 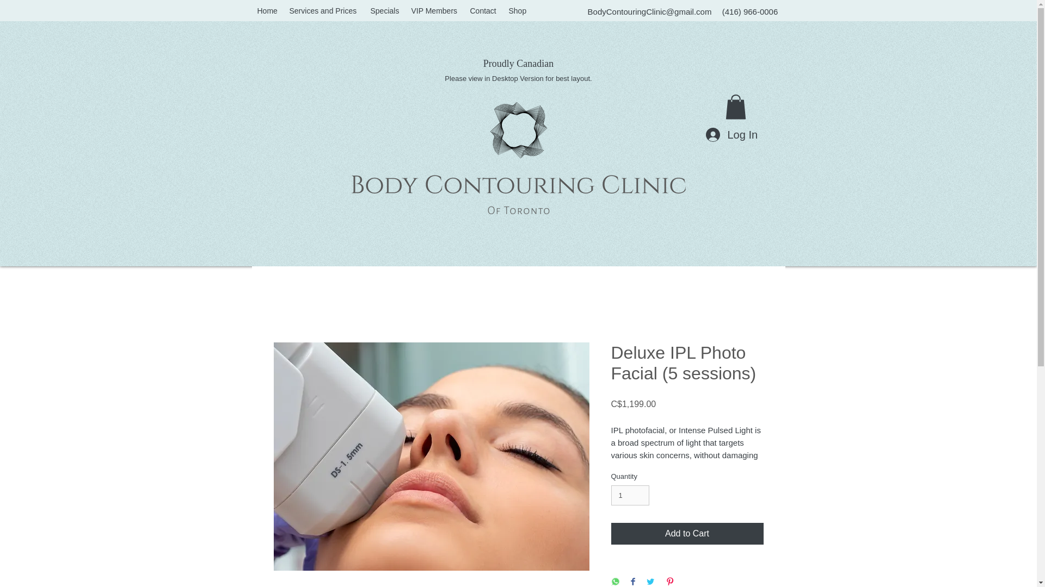 What do you see at coordinates (435, 11) in the screenshot?
I see `VIP Members` at bounding box center [435, 11].